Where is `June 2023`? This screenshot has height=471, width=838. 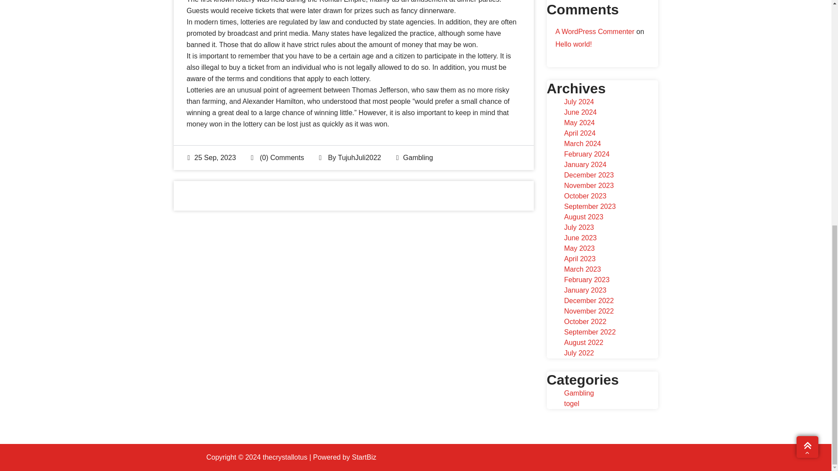 June 2023 is located at coordinates (580, 238).